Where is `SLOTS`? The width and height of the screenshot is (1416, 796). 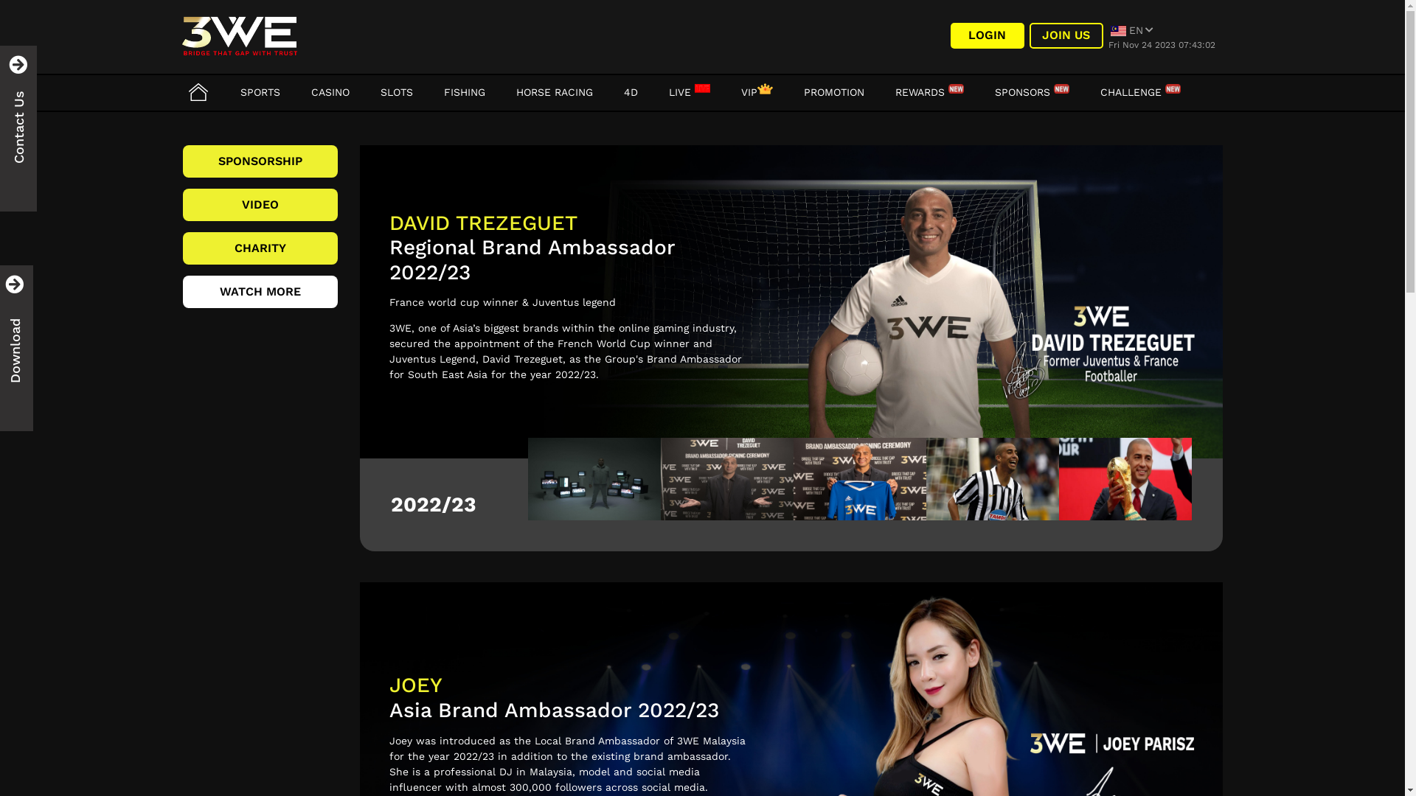
SLOTS is located at coordinates (397, 92).